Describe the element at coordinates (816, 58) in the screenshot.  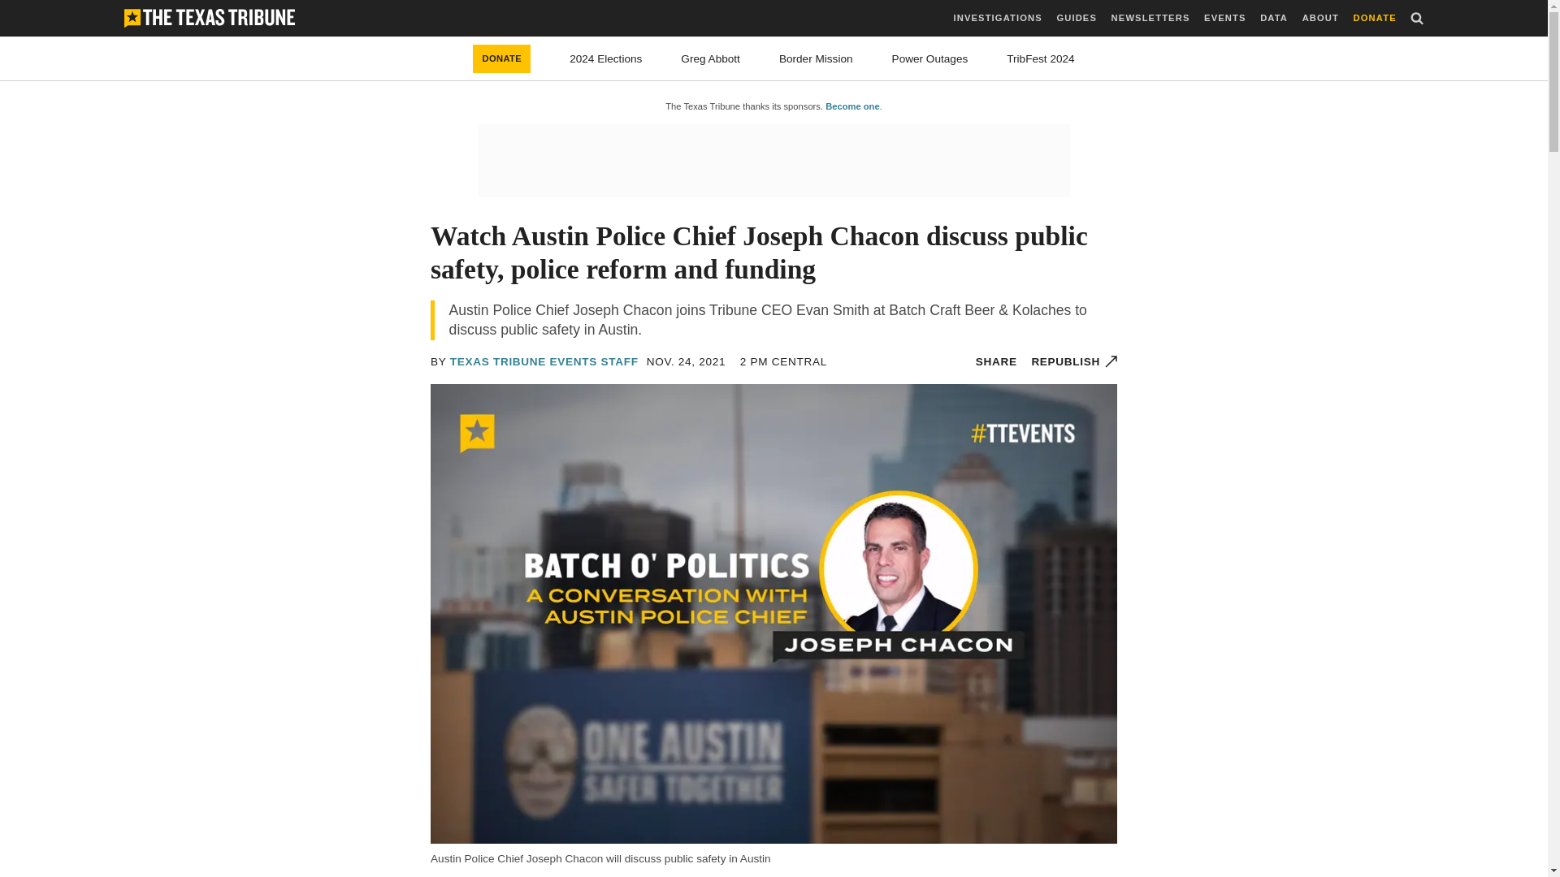
I see `Border Mission` at that location.